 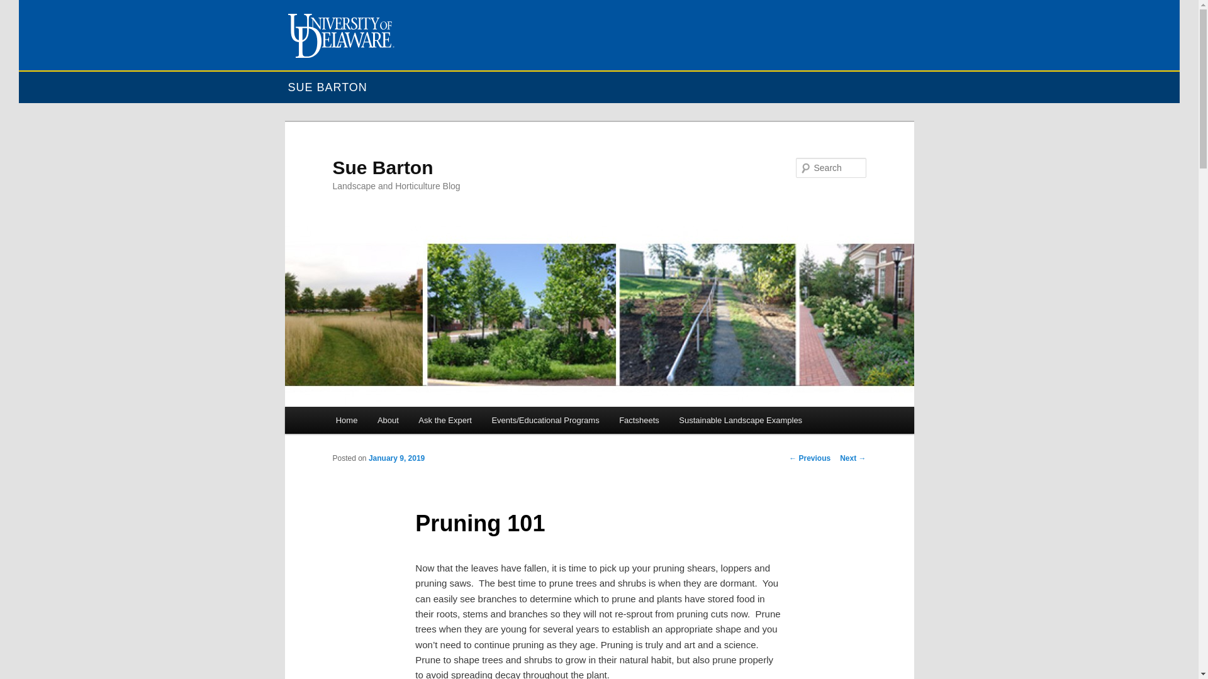 I want to click on Ask the Expert, so click(x=445, y=420).